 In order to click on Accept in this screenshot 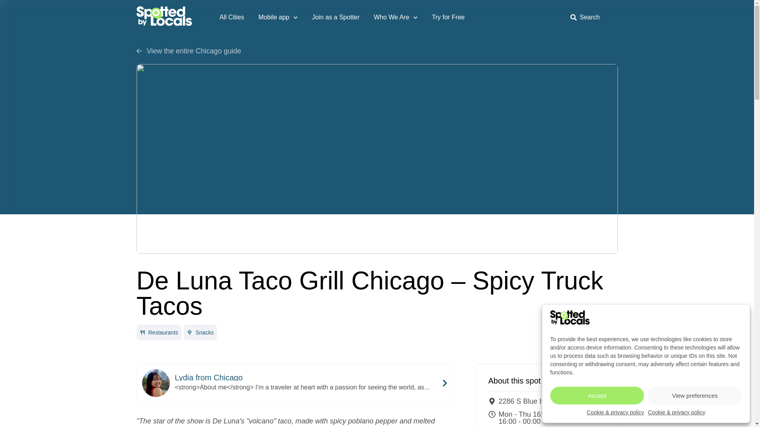, I will do `click(597, 395)`.